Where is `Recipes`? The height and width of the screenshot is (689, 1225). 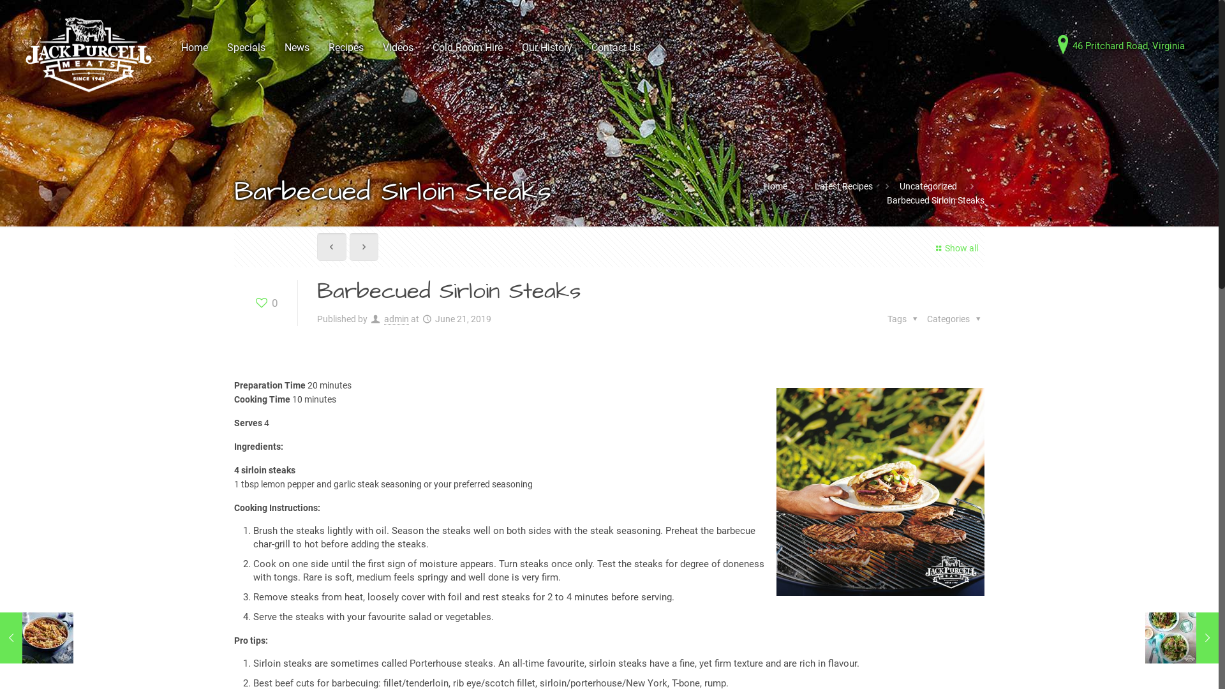
Recipes is located at coordinates (346, 48).